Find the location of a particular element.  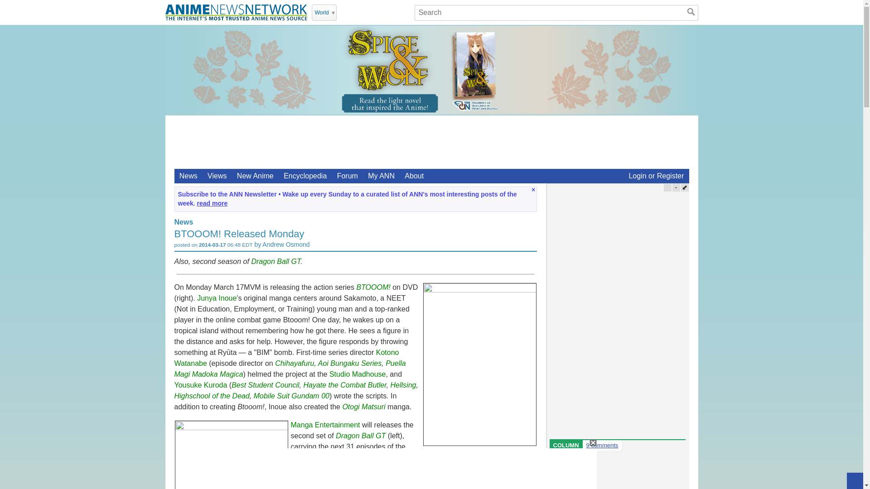

Facebook is located at coordinates (369, 12).